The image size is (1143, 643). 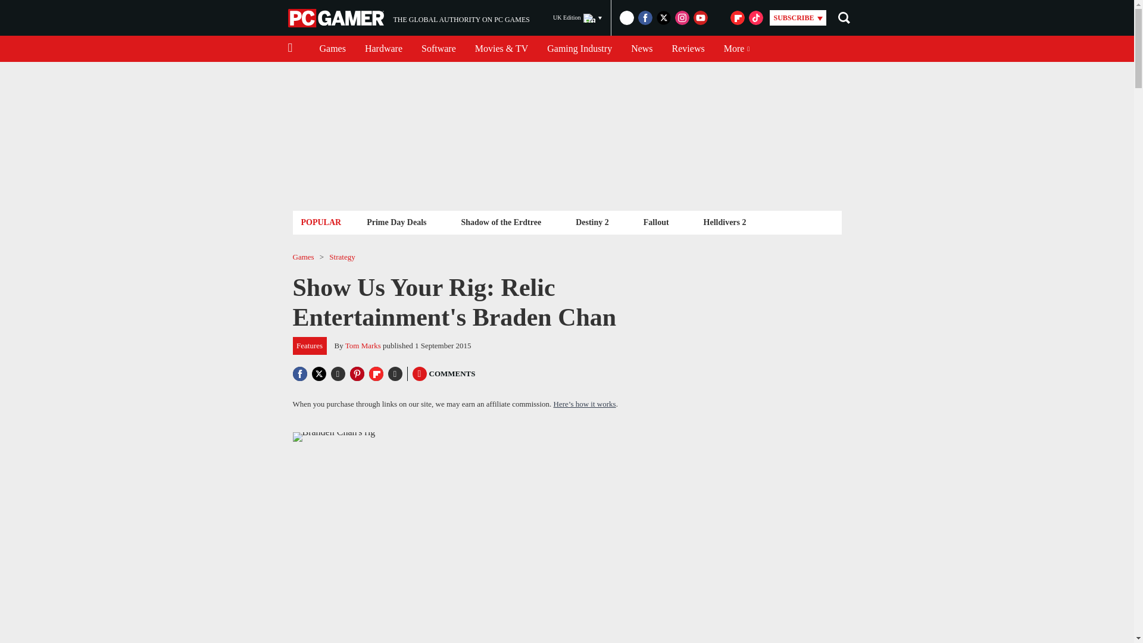 I want to click on Shadow of the Erdtree, so click(x=500, y=221).